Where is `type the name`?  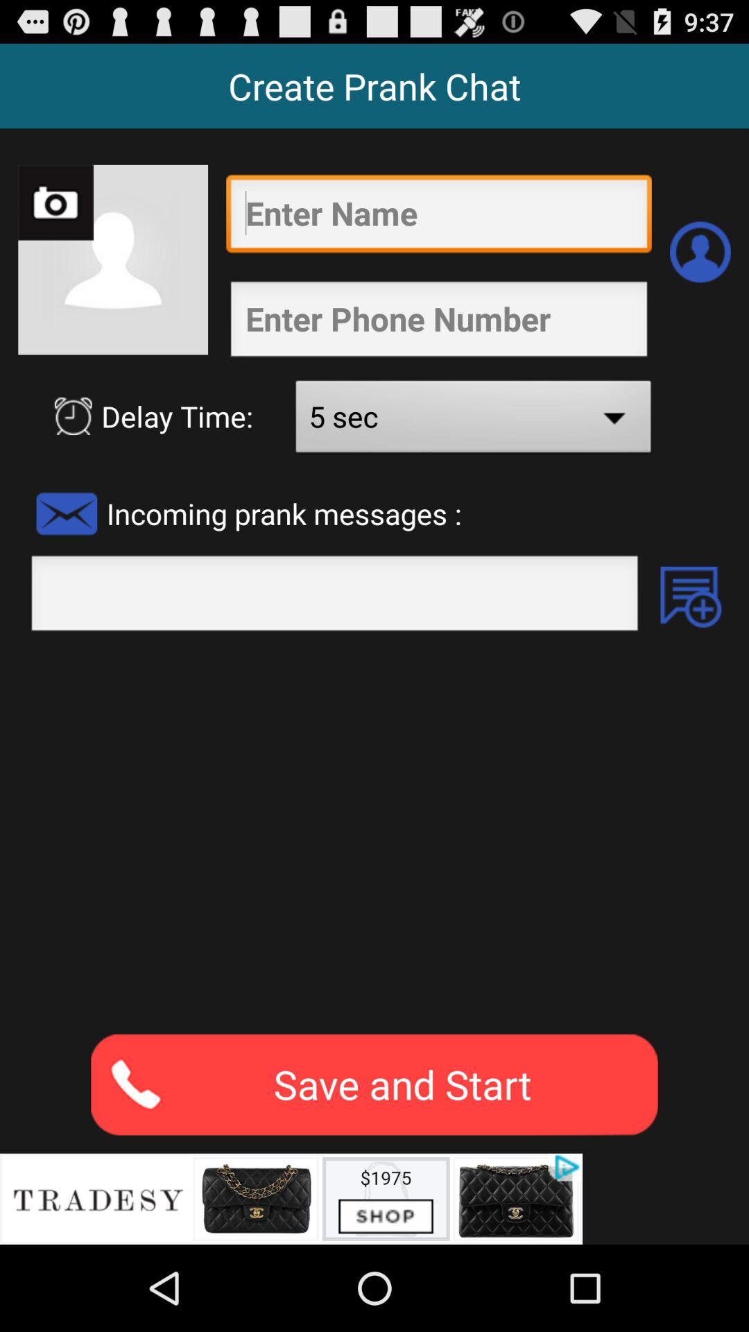
type the name is located at coordinates (438, 217).